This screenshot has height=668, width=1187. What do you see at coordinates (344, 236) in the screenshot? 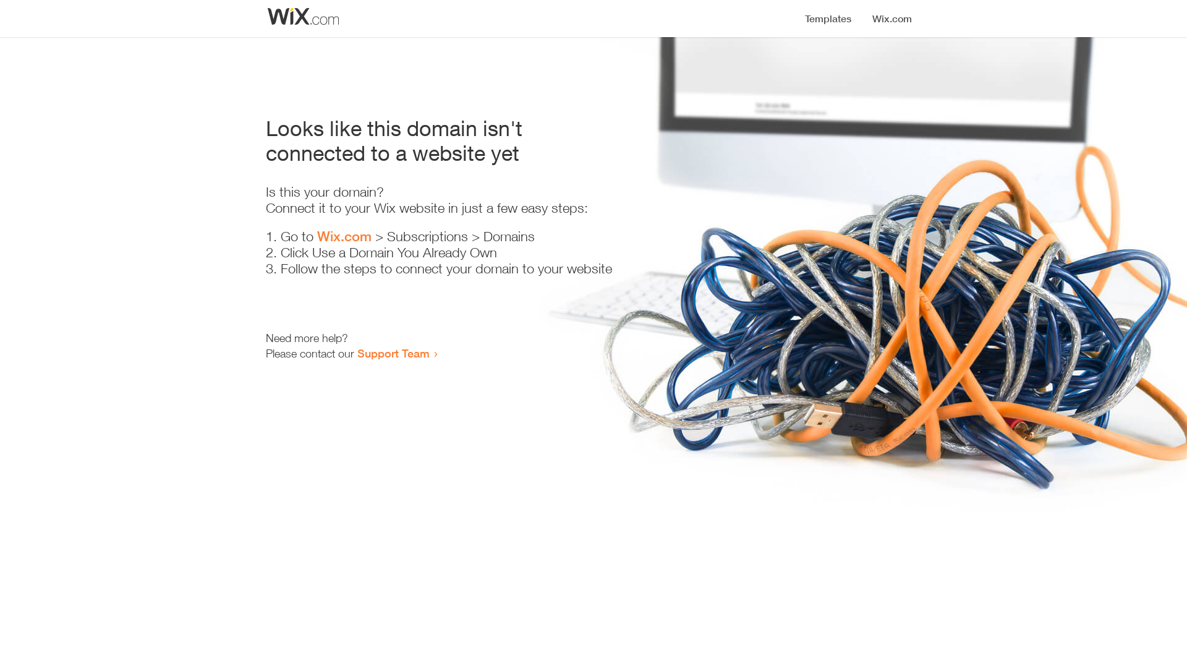
I see `Wix.com` at bounding box center [344, 236].